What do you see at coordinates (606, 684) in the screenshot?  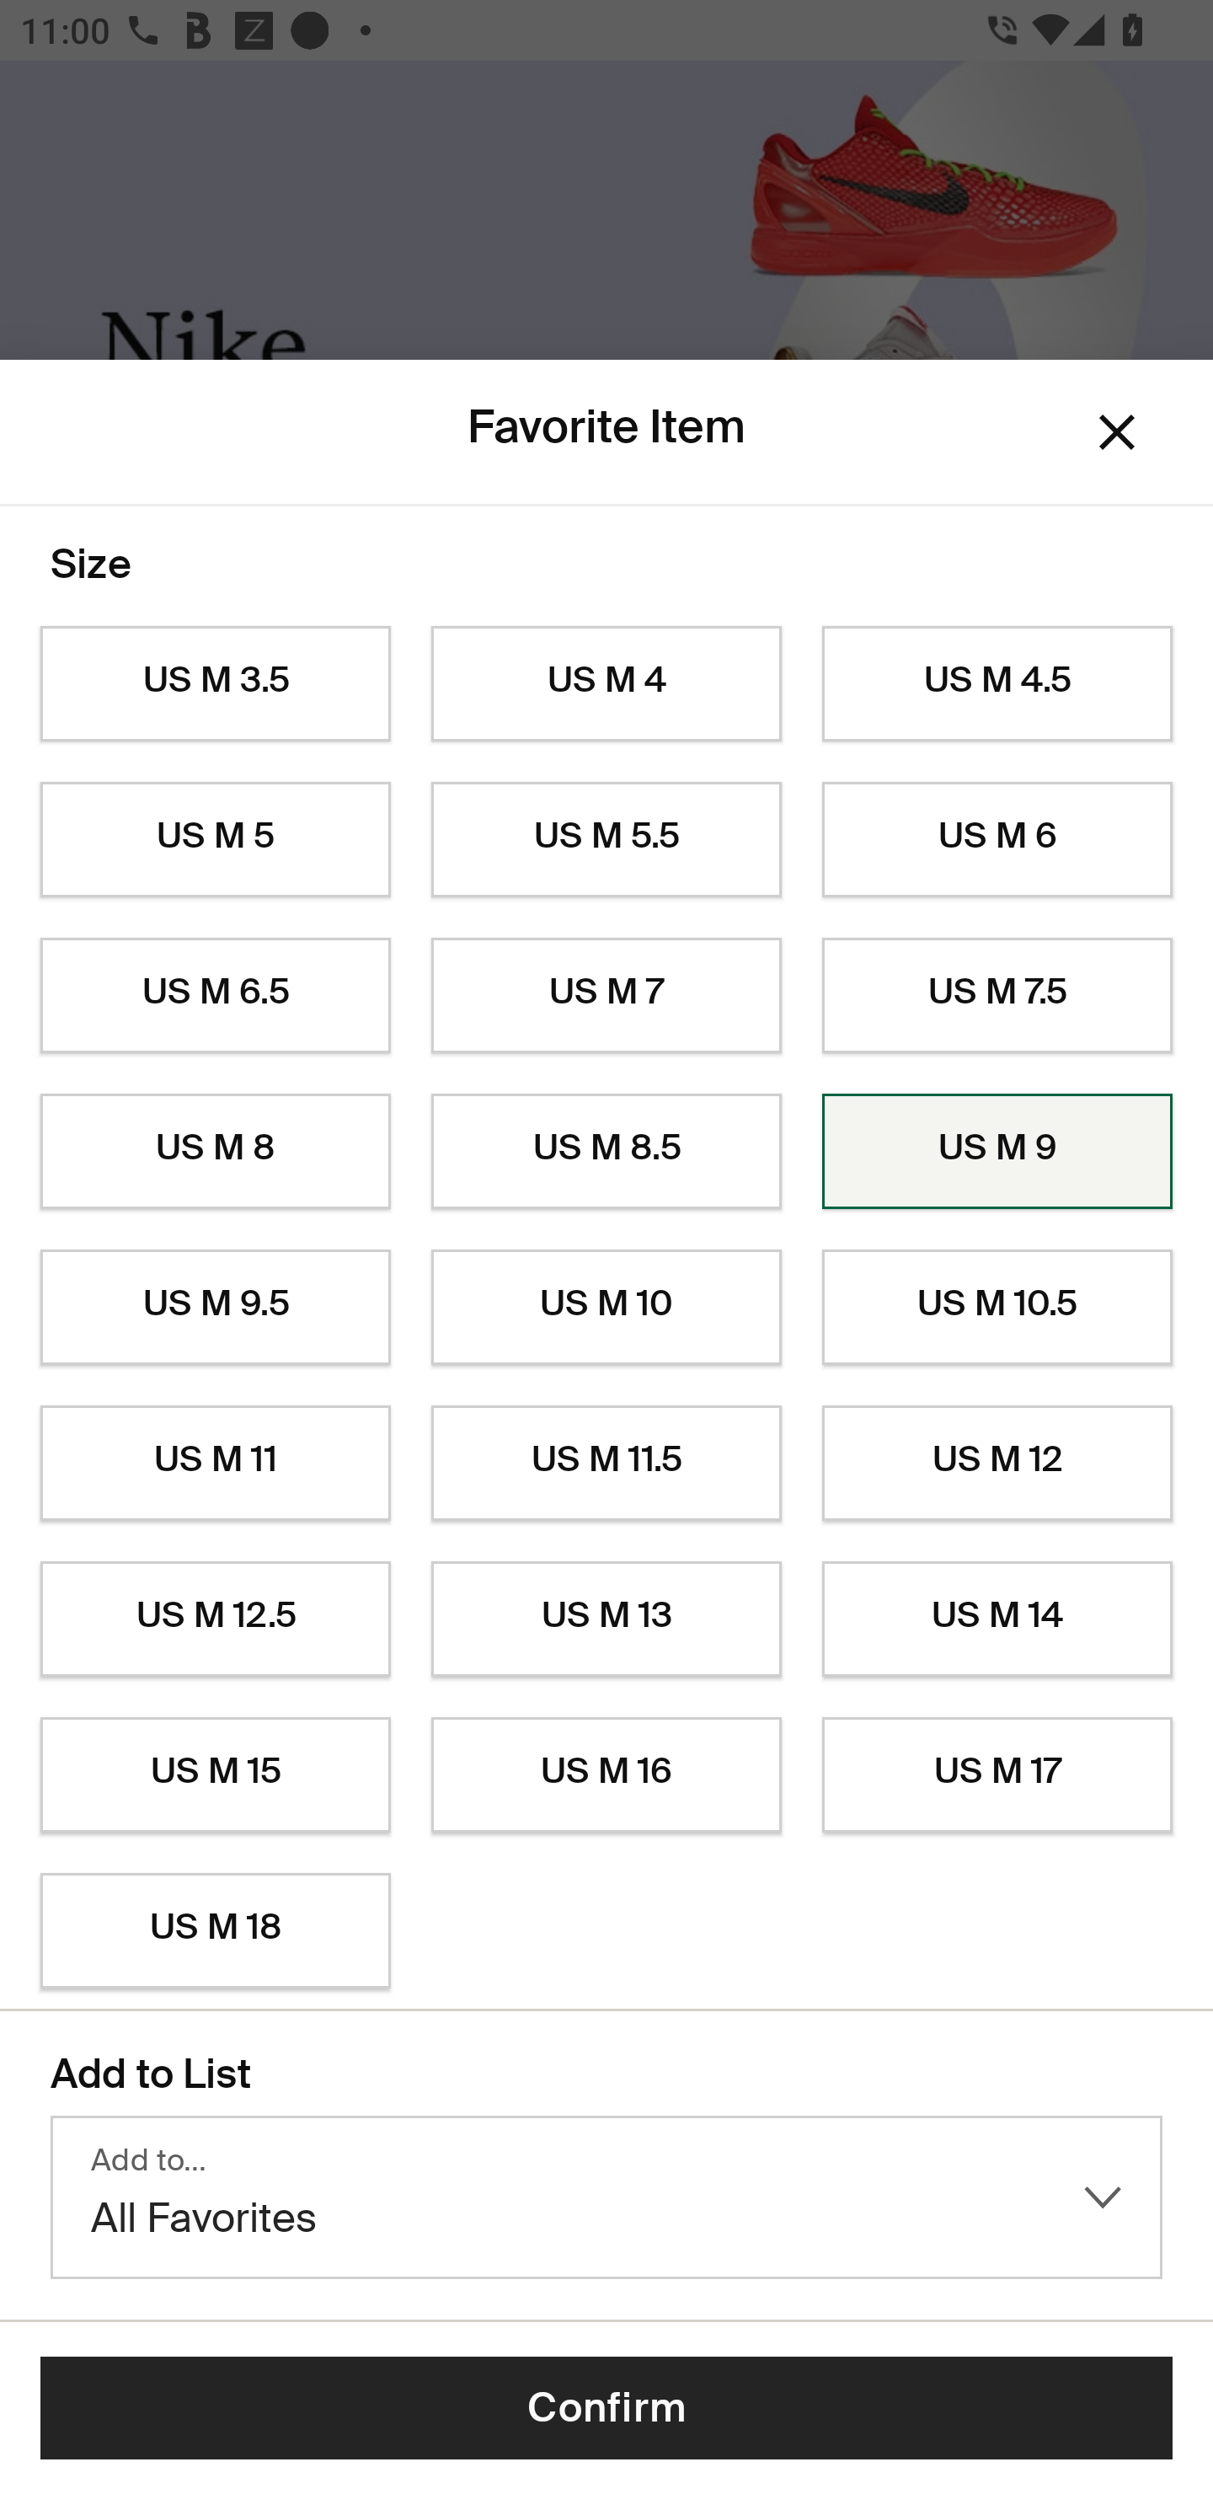 I see `US M 4` at bounding box center [606, 684].